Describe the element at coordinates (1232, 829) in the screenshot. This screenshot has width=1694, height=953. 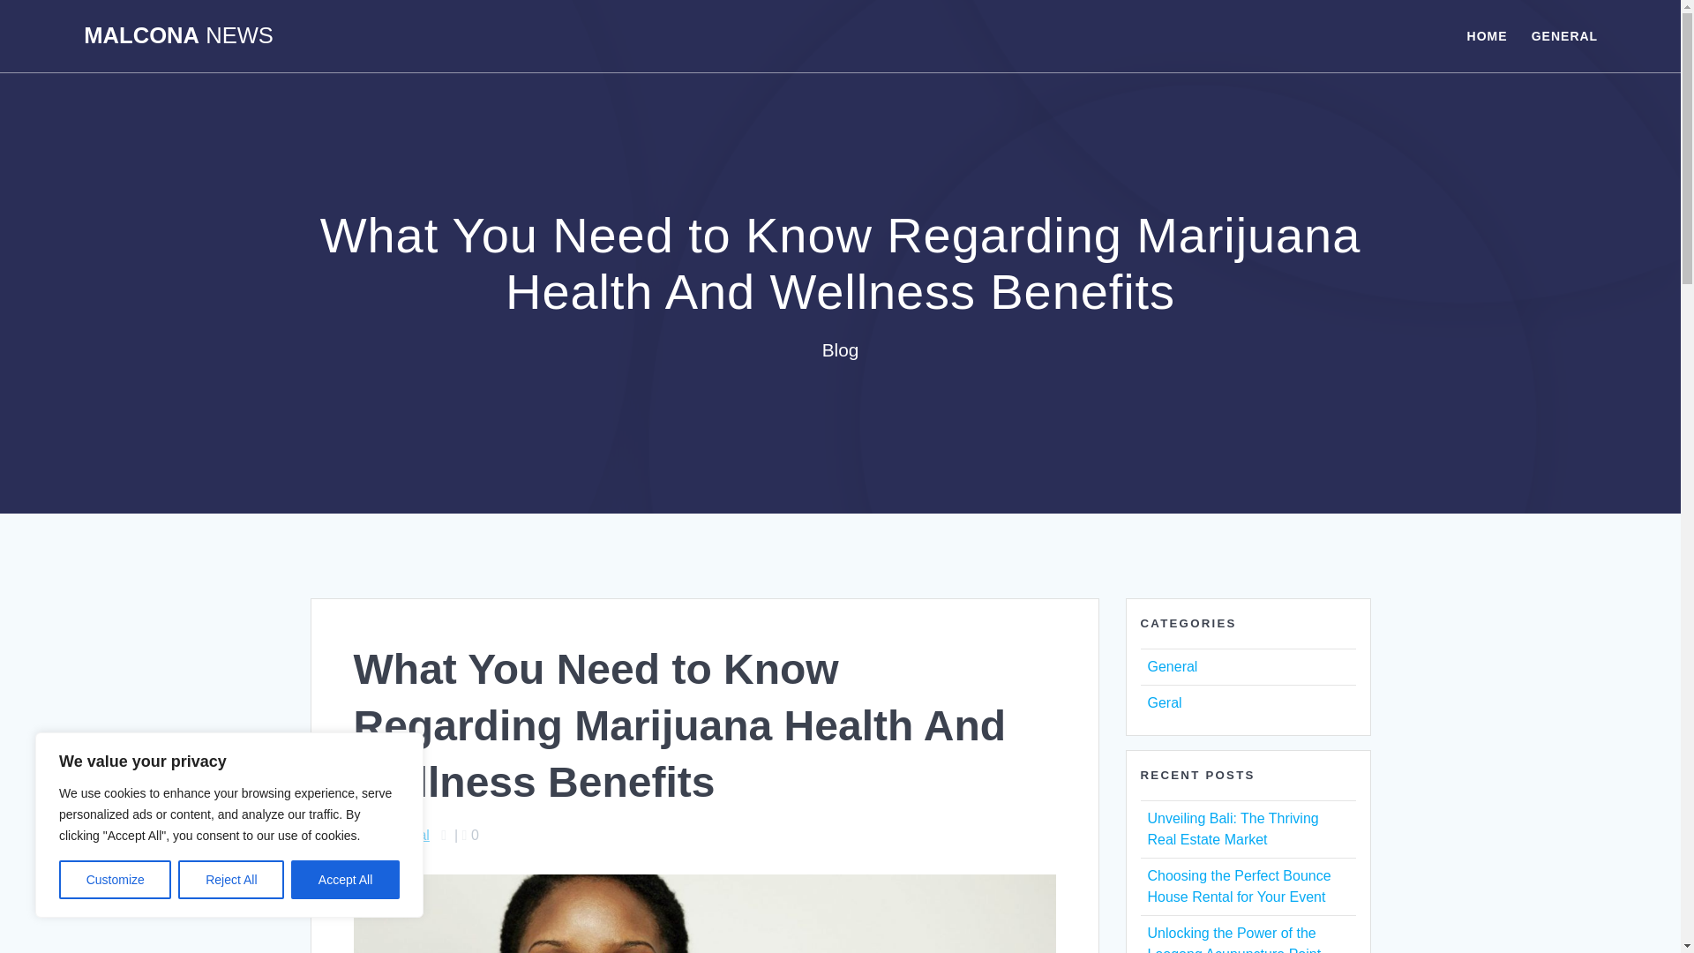
I see `Unveiling Bali: The Thriving Real Estate Market` at that location.